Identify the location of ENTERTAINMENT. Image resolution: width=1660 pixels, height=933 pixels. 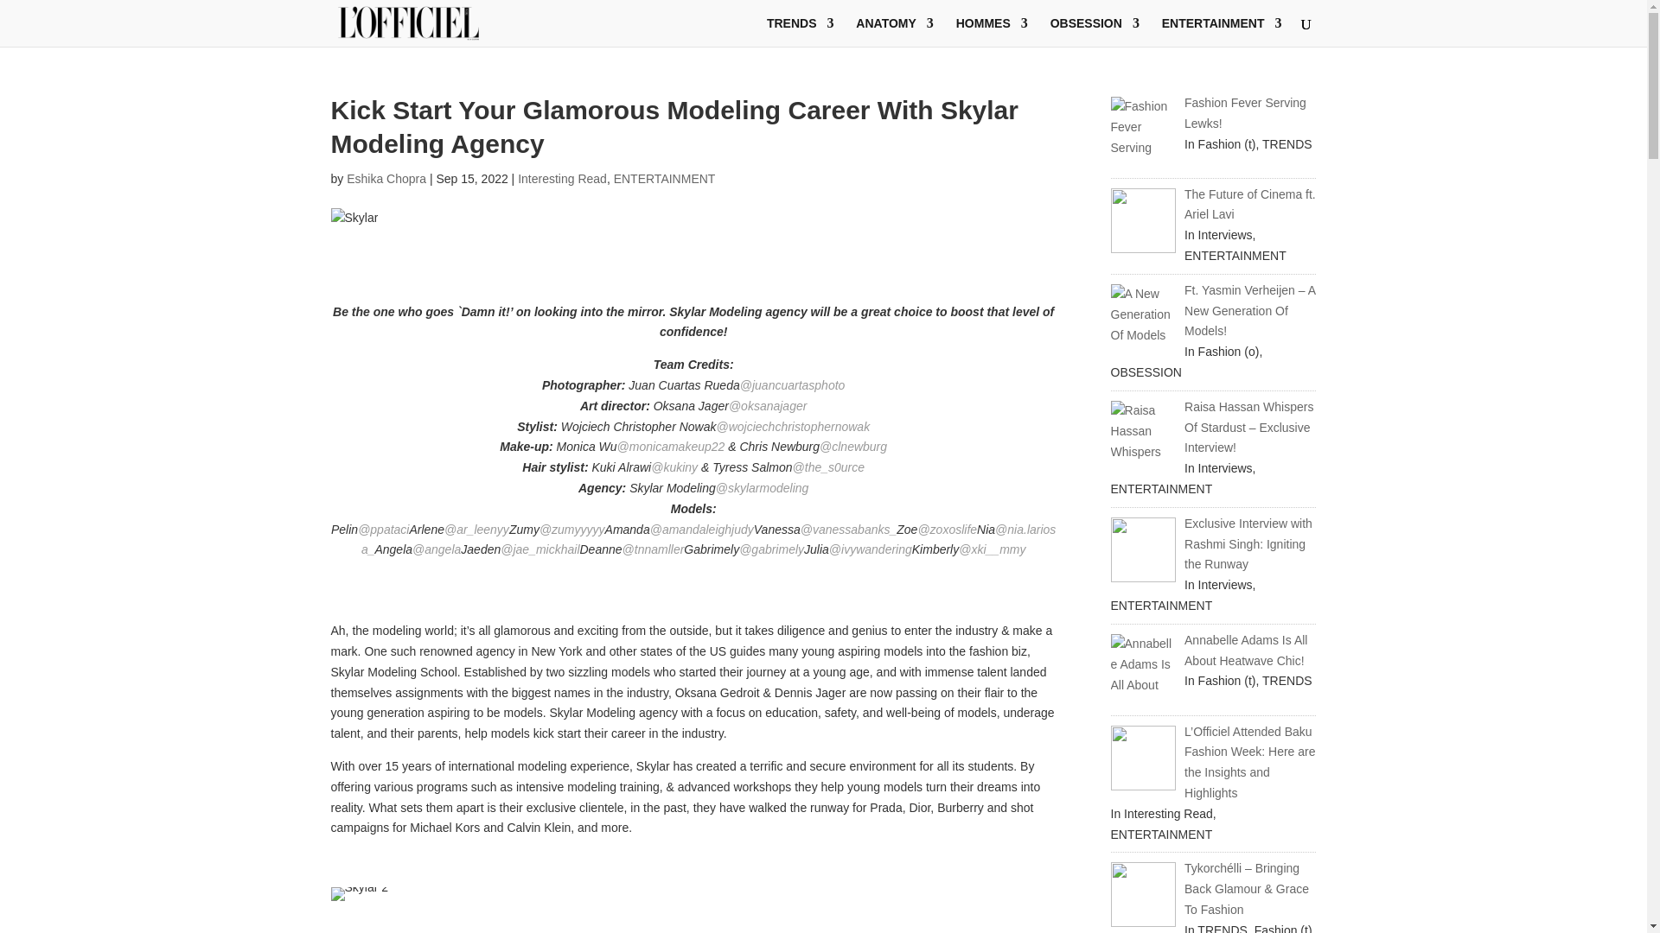
(664, 178).